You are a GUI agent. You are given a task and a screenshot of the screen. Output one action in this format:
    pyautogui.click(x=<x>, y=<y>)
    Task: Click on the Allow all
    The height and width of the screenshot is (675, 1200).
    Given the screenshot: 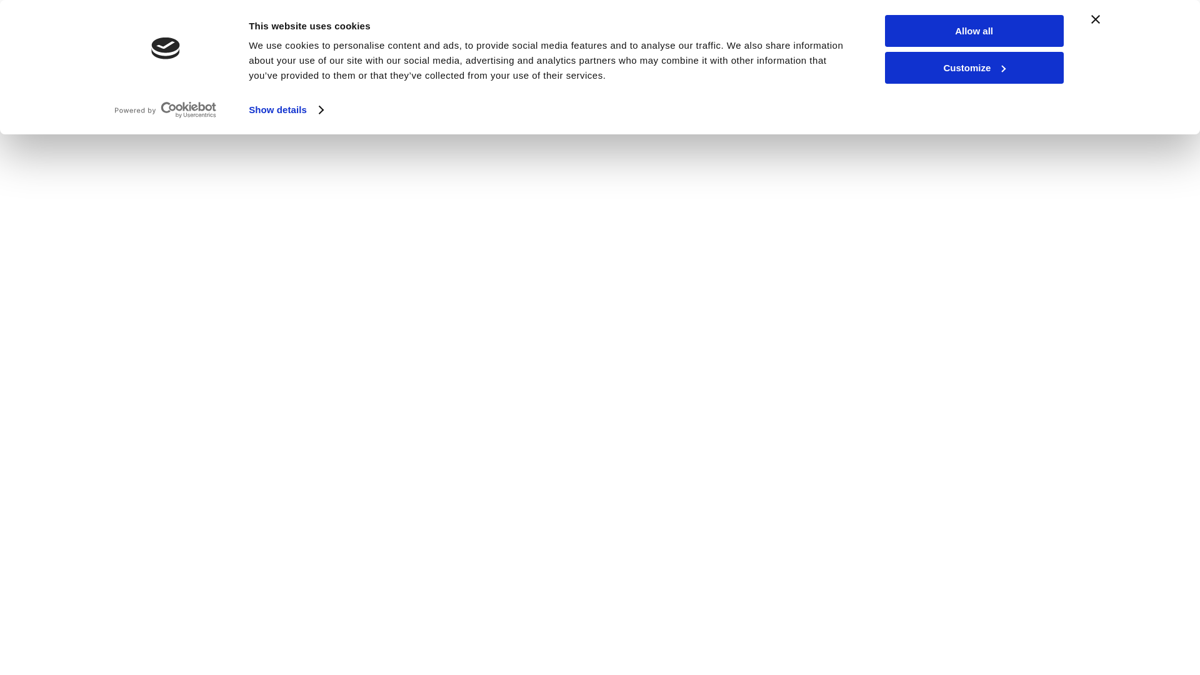 What is the action you would take?
    pyautogui.click(x=974, y=30)
    